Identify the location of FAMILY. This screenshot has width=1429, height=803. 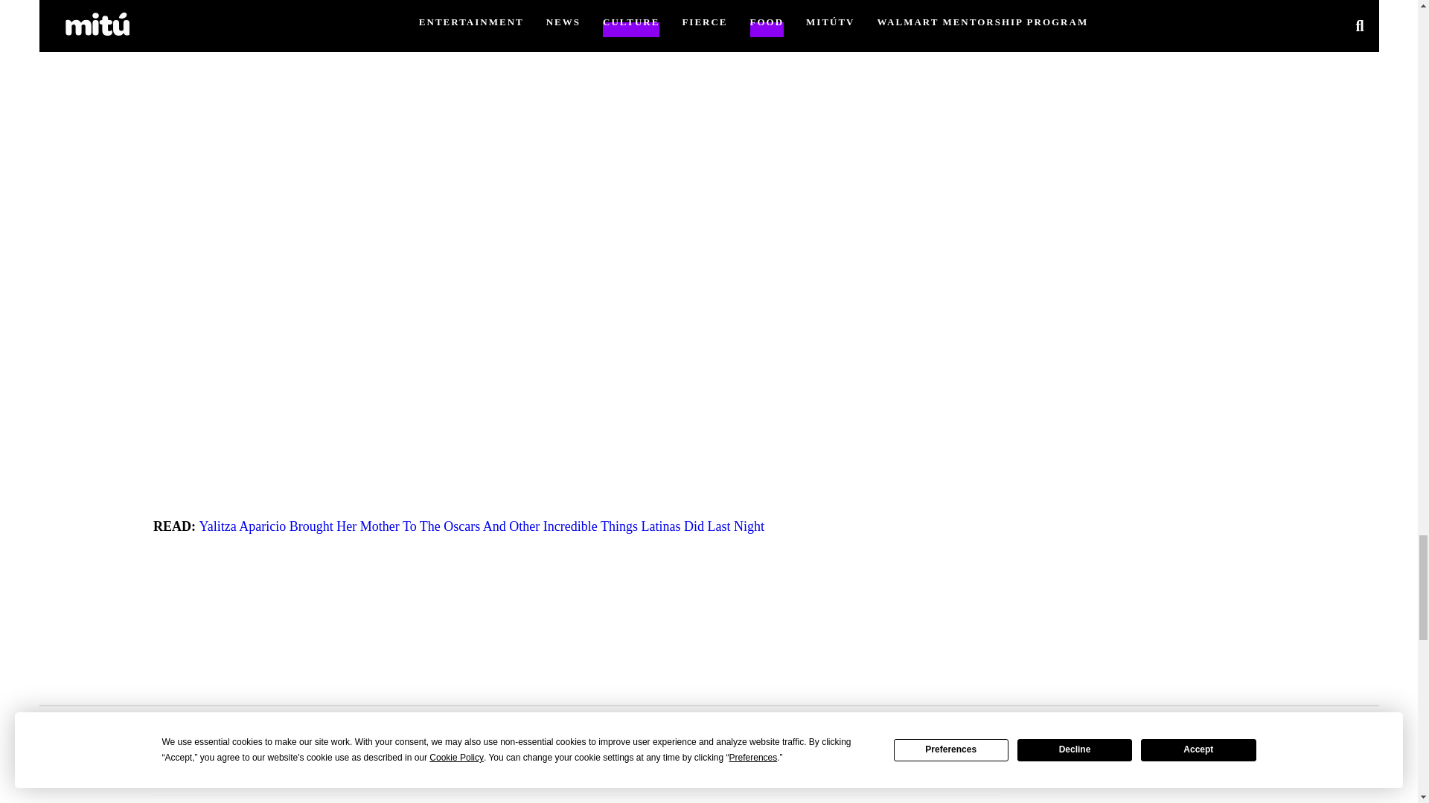
(453, 776).